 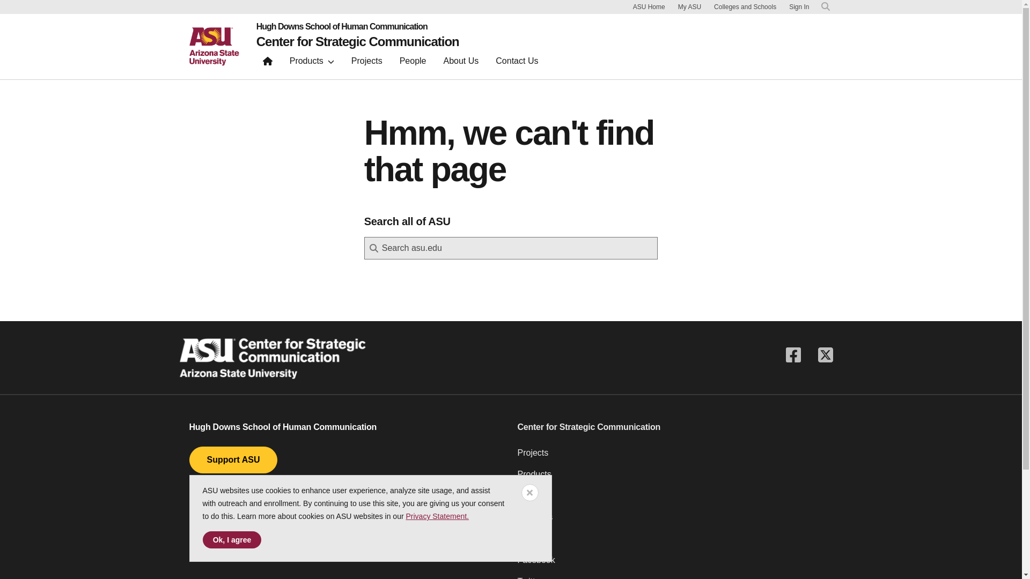 I want to click on Contact, so click(x=674, y=543).